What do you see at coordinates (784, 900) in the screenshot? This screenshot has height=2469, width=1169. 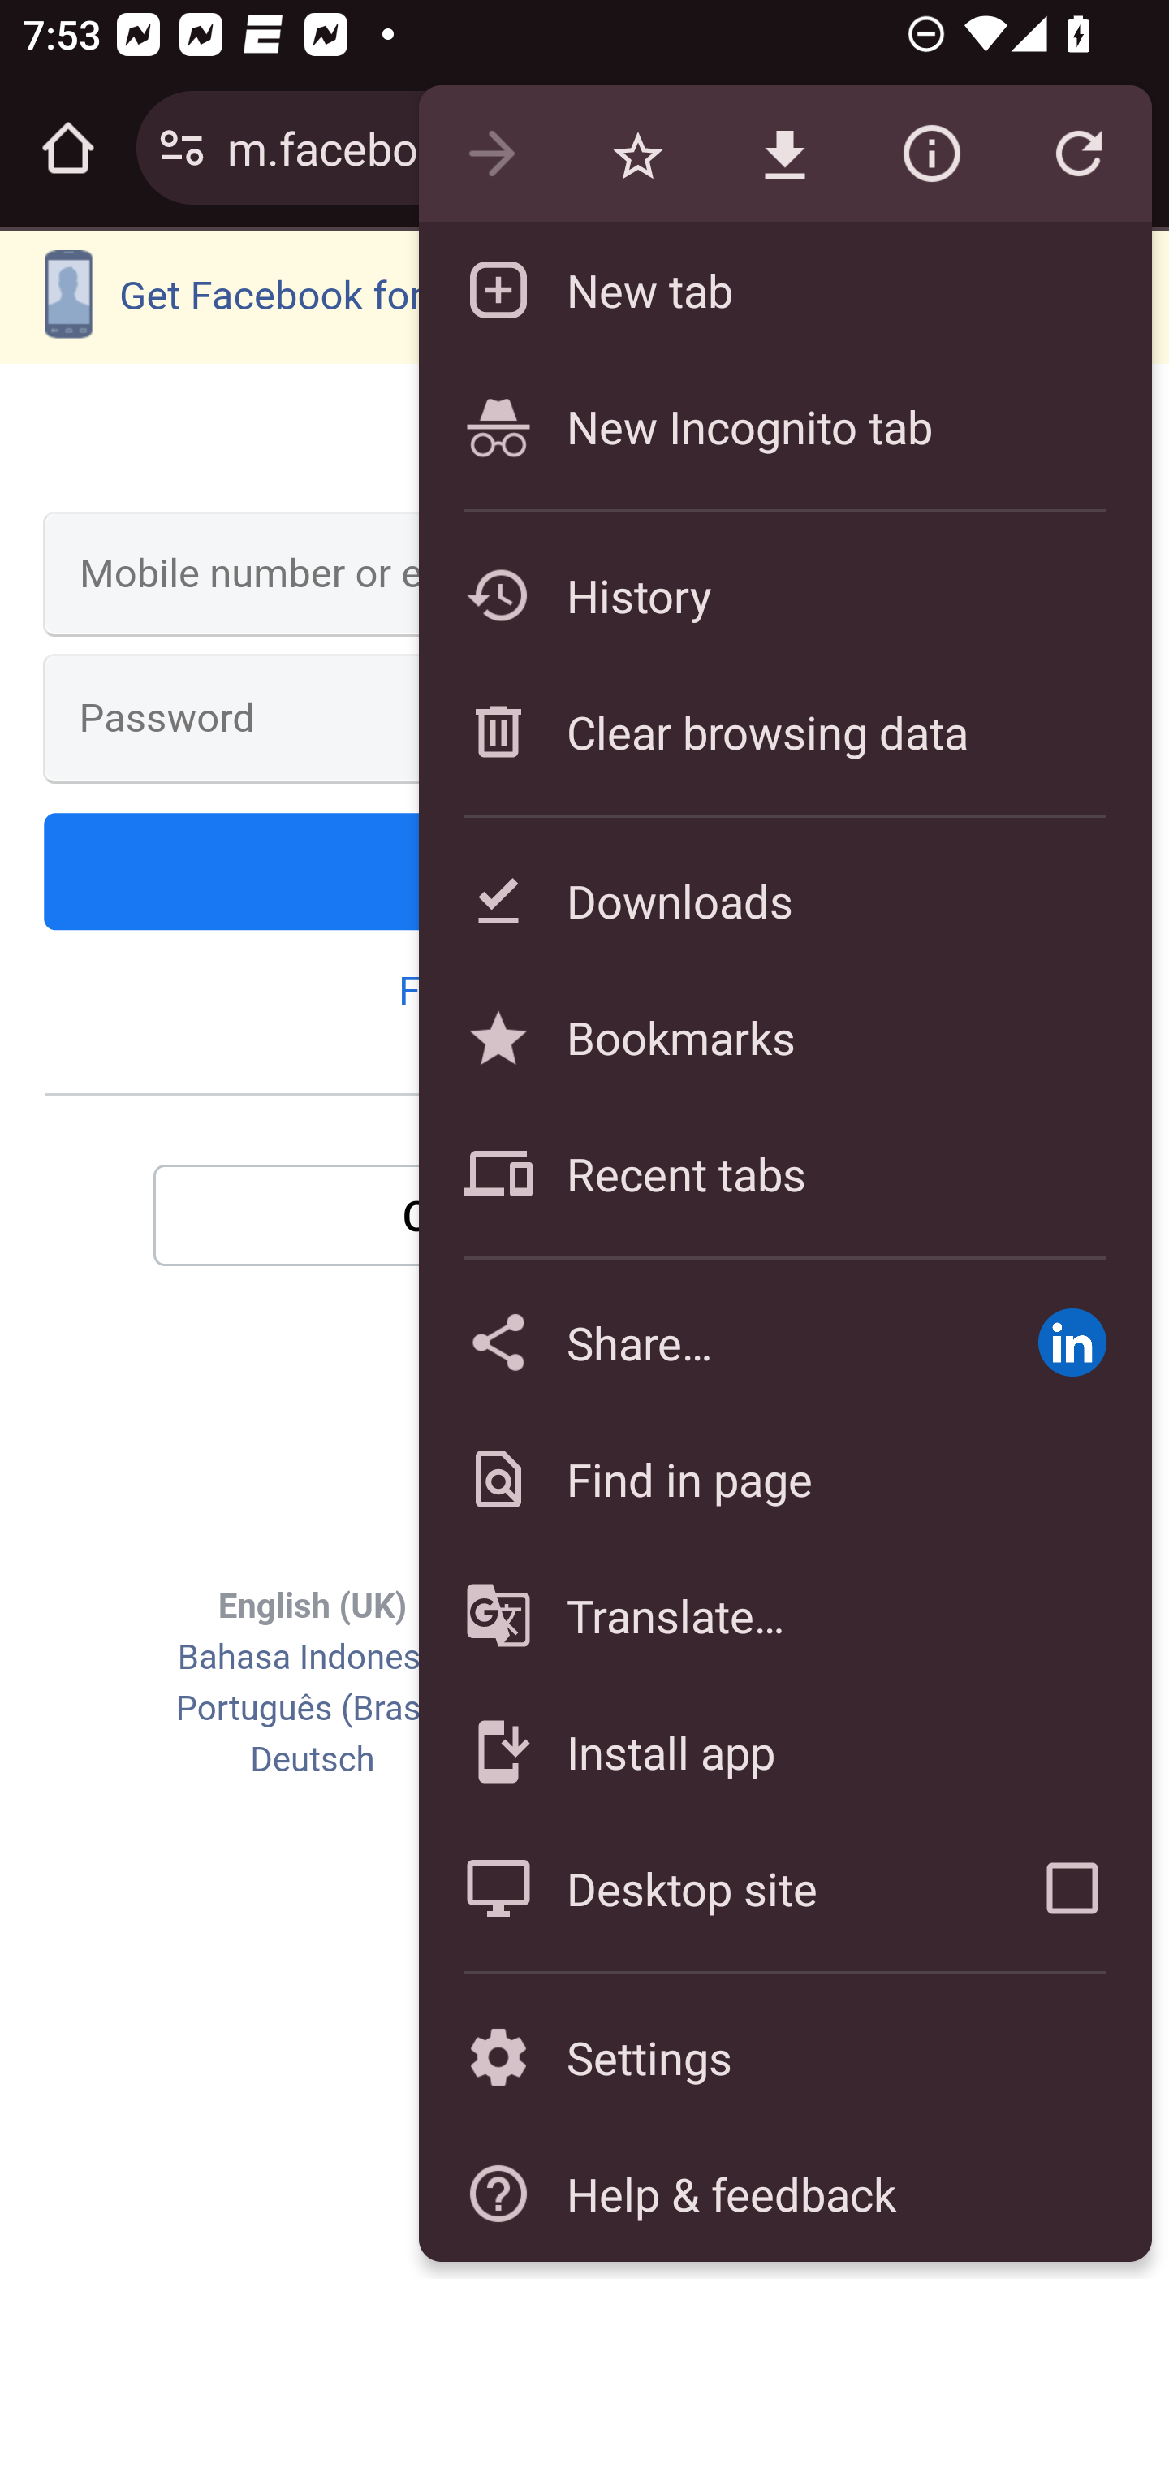 I see `Downloads` at bounding box center [784, 900].